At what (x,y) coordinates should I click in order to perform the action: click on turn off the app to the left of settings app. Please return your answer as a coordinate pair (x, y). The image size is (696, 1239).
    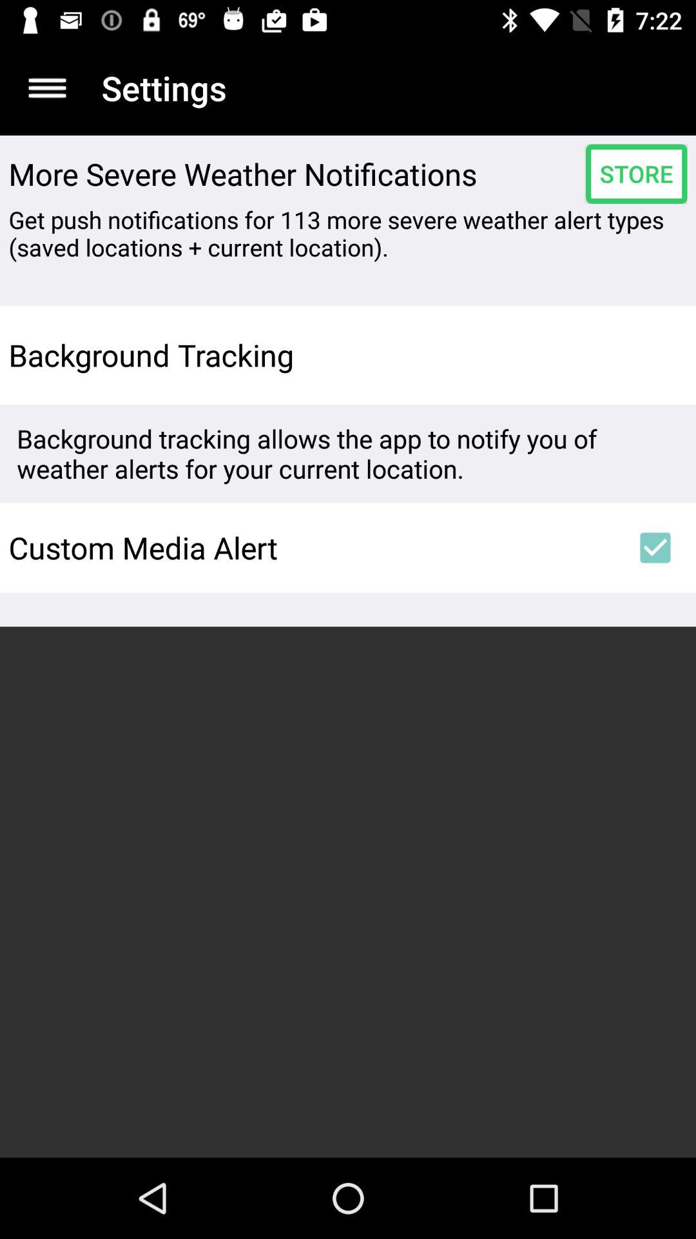
    Looking at the image, I should click on (47, 88).